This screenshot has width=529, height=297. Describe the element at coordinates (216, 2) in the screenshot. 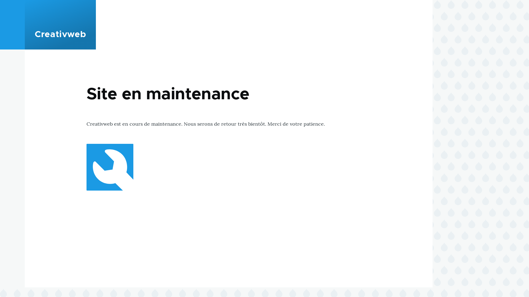

I see `Aller au contenu principal` at that location.